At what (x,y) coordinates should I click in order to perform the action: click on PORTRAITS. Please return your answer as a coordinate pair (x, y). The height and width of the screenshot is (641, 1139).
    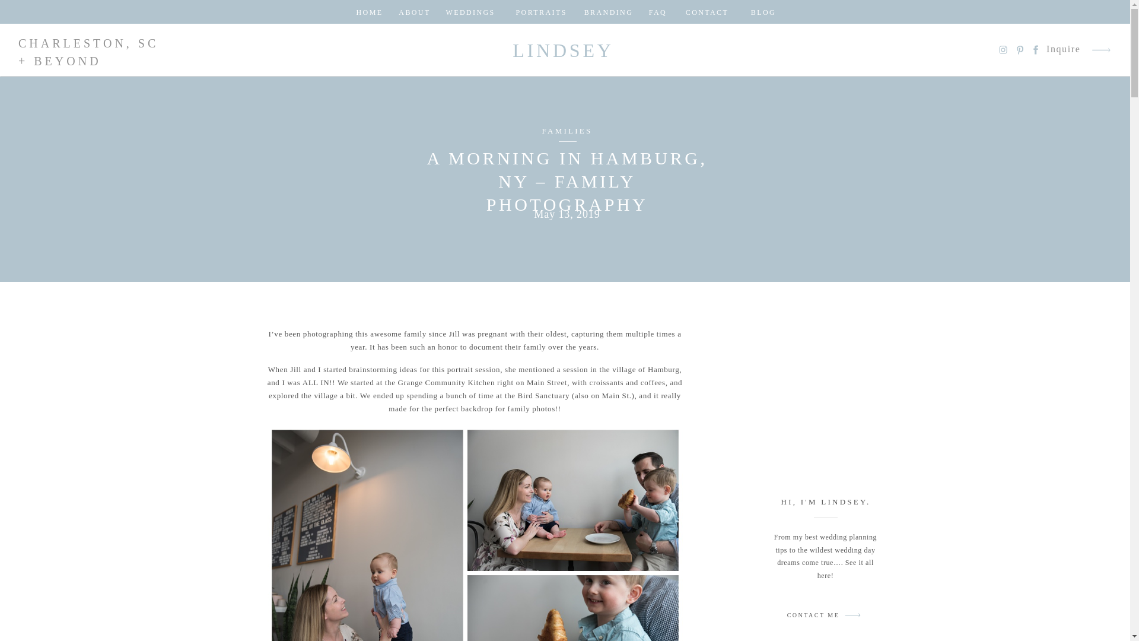
    Looking at the image, I should click on (540, 12).